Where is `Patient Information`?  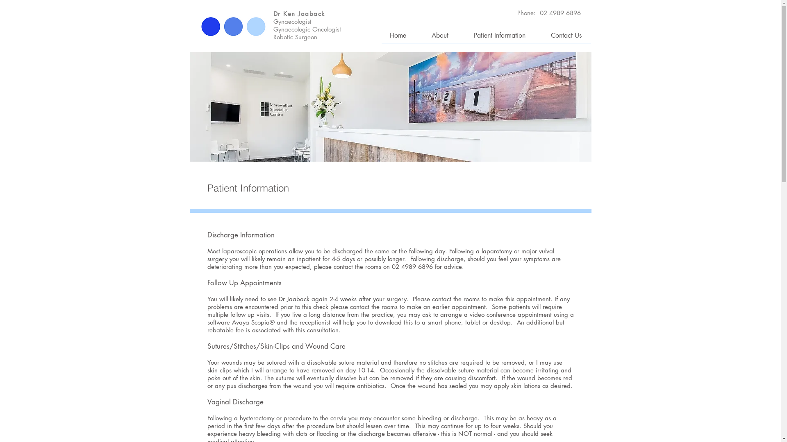
Patient Information is located at coordinates (491, 36).